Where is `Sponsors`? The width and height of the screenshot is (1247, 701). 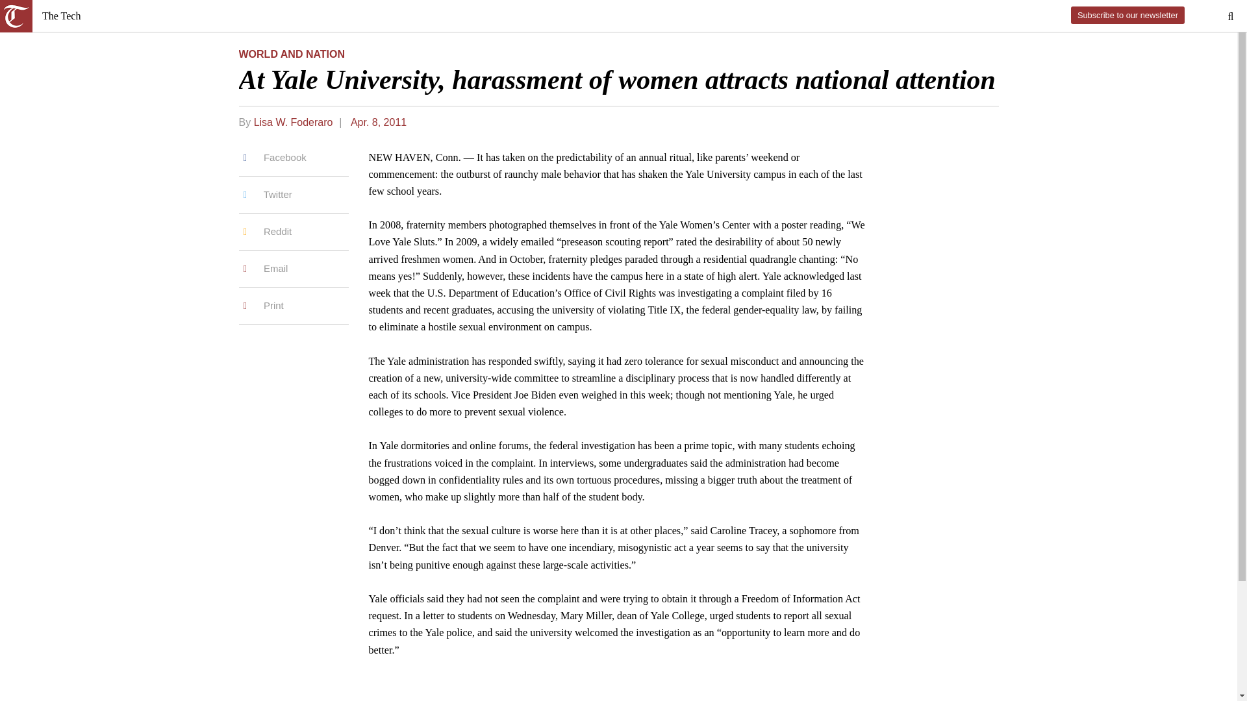
Sponsors is located at coordinates (51, 219).